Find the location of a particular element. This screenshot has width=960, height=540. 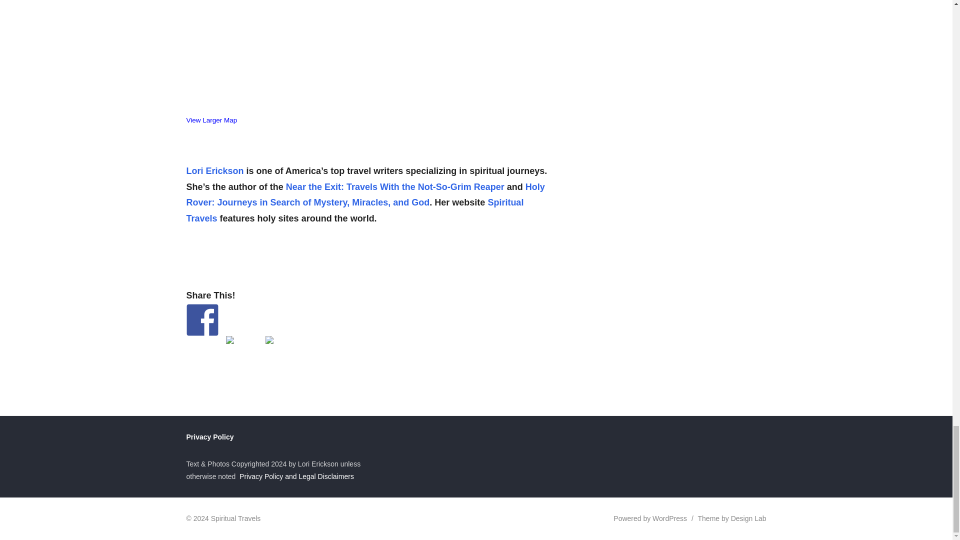

Share on Twitter is located at coordinates (230, 339).